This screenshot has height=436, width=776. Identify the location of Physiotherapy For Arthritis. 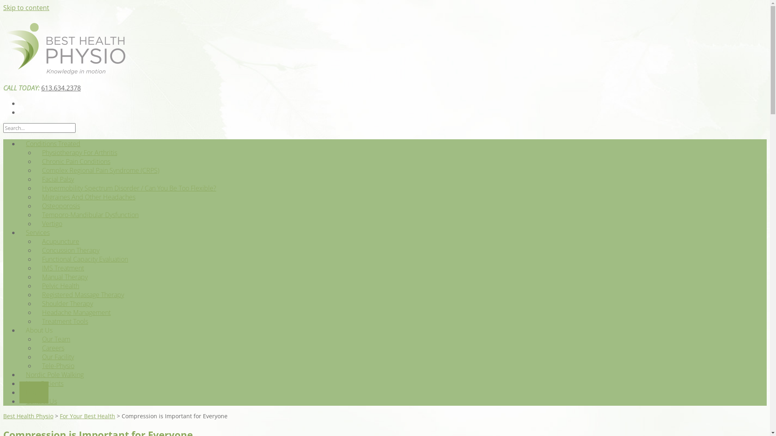
(80, 153).